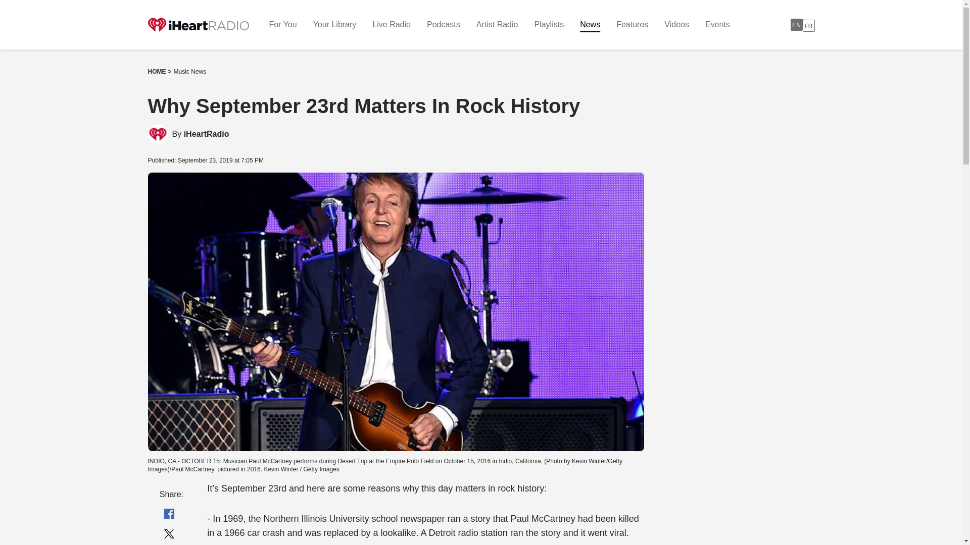  What do you see at coordinates (497, 24) in the screenshot?
I see `Playlists` at bounding box center [497, 24].